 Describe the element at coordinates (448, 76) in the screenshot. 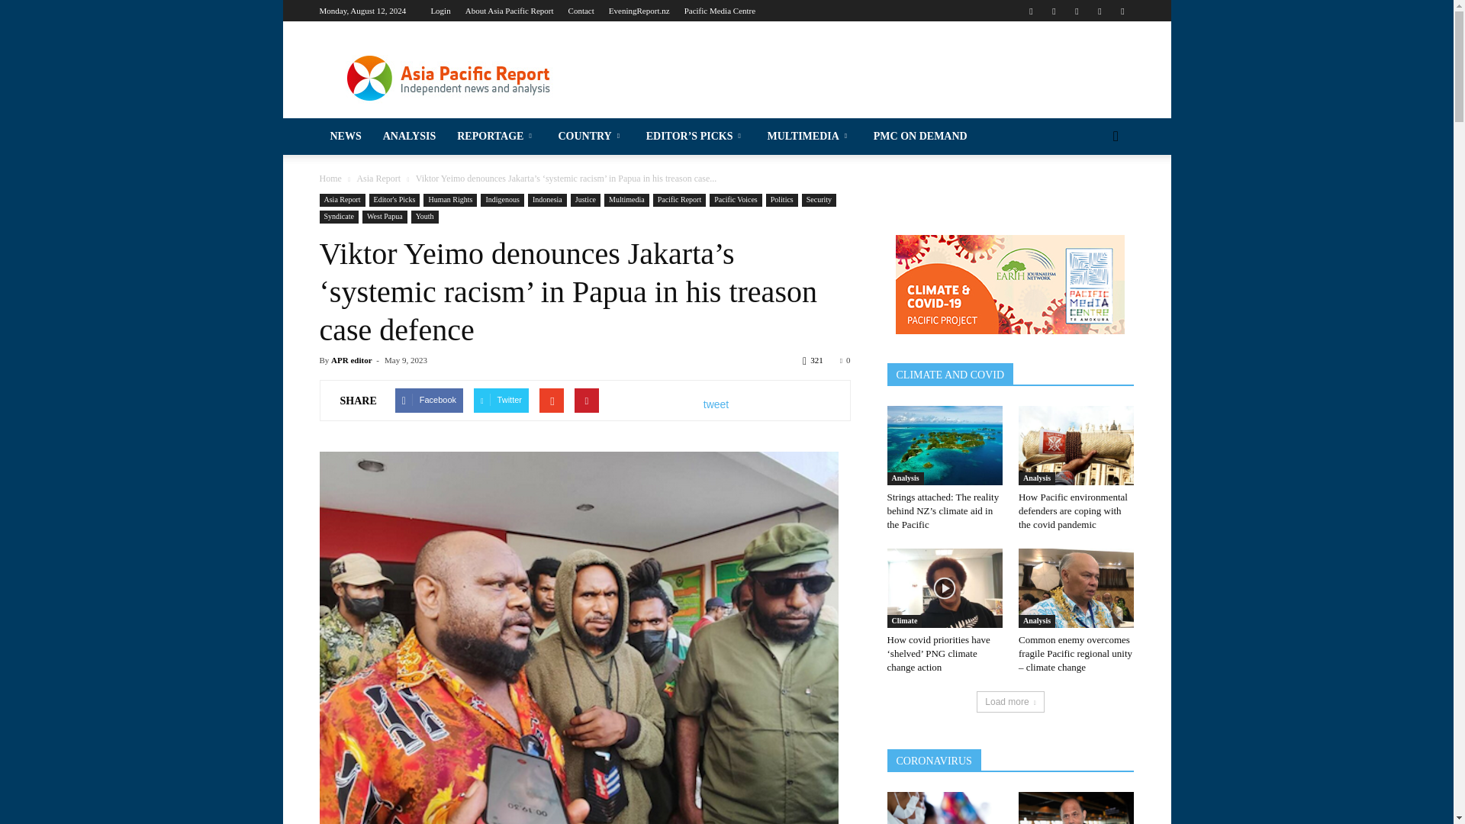

I see `Asia Pacific Report` at that location.